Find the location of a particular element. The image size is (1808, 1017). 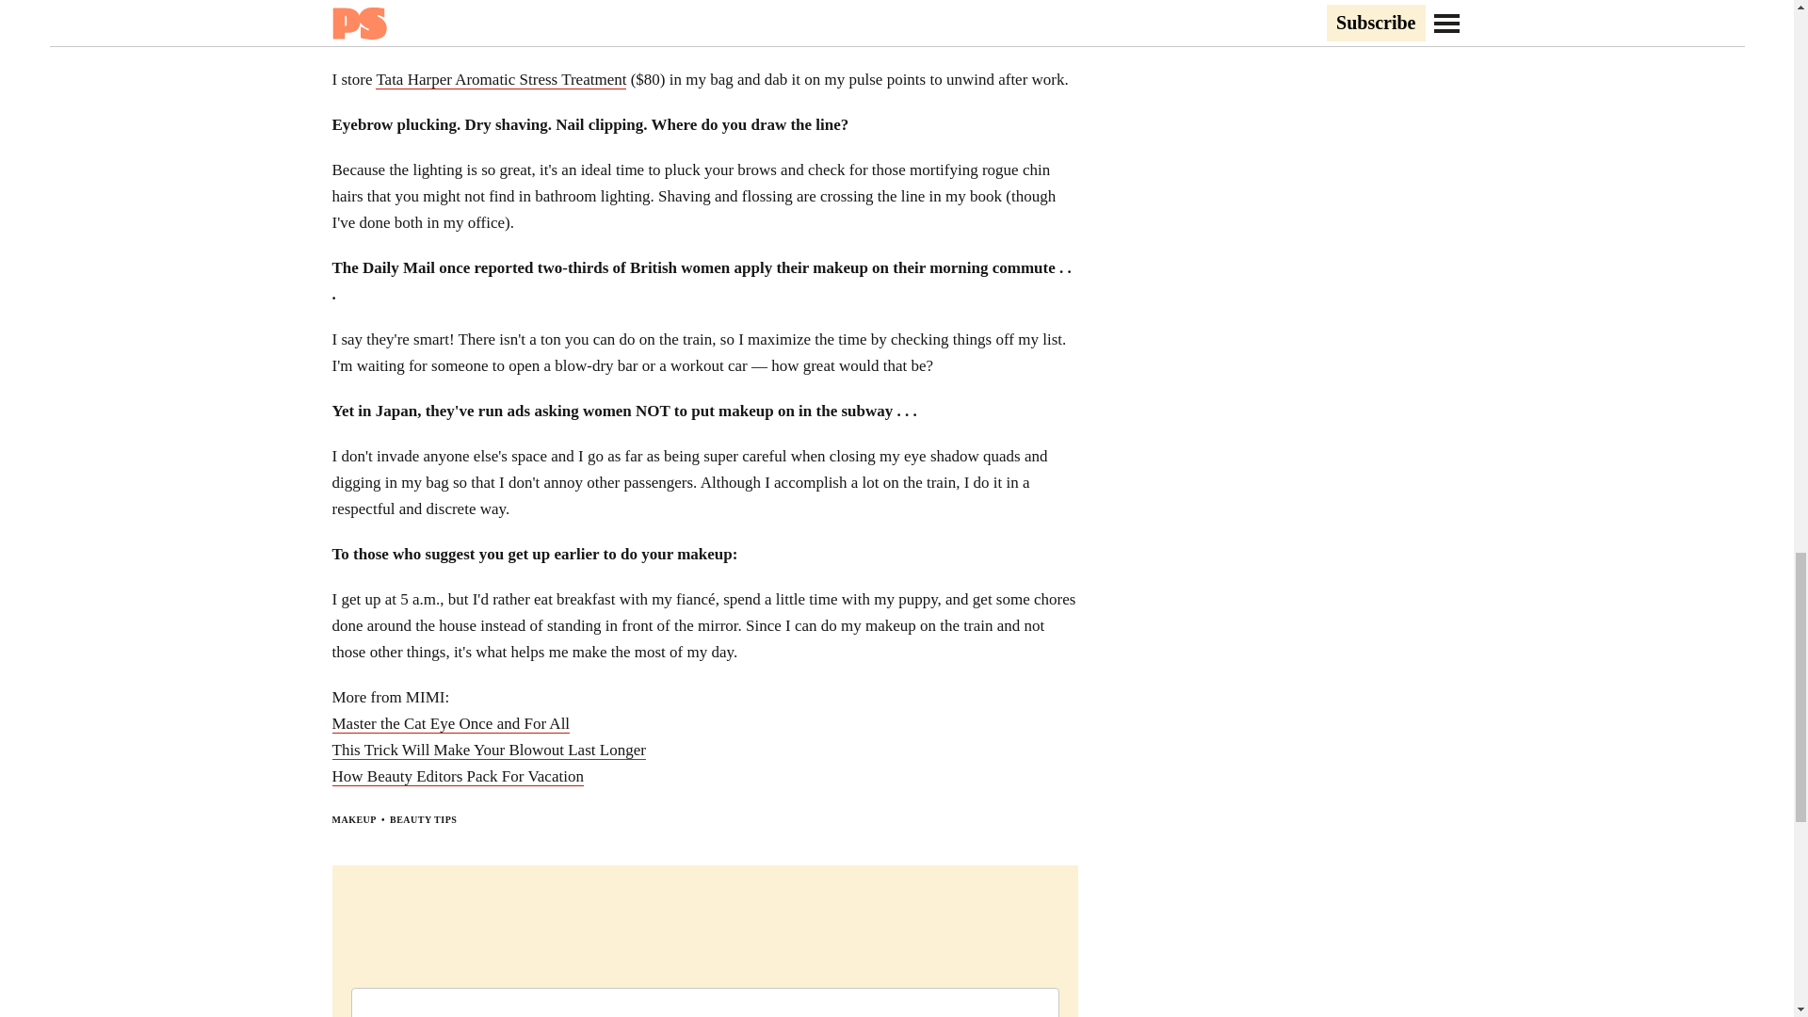

Master the Cat Eye Once and For All is located at coordinates (450, 723).